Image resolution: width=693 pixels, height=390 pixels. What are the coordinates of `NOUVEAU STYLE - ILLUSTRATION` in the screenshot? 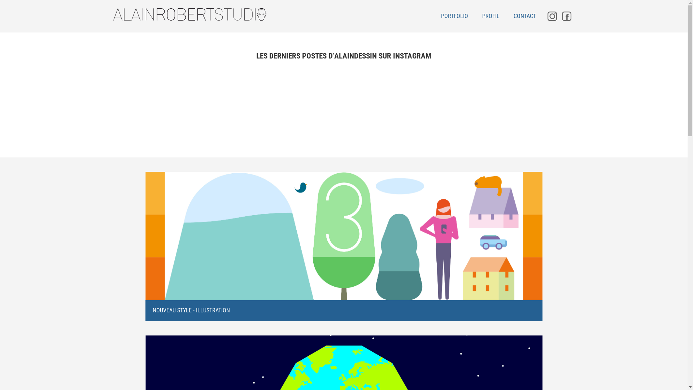 It's located at (344, 247).